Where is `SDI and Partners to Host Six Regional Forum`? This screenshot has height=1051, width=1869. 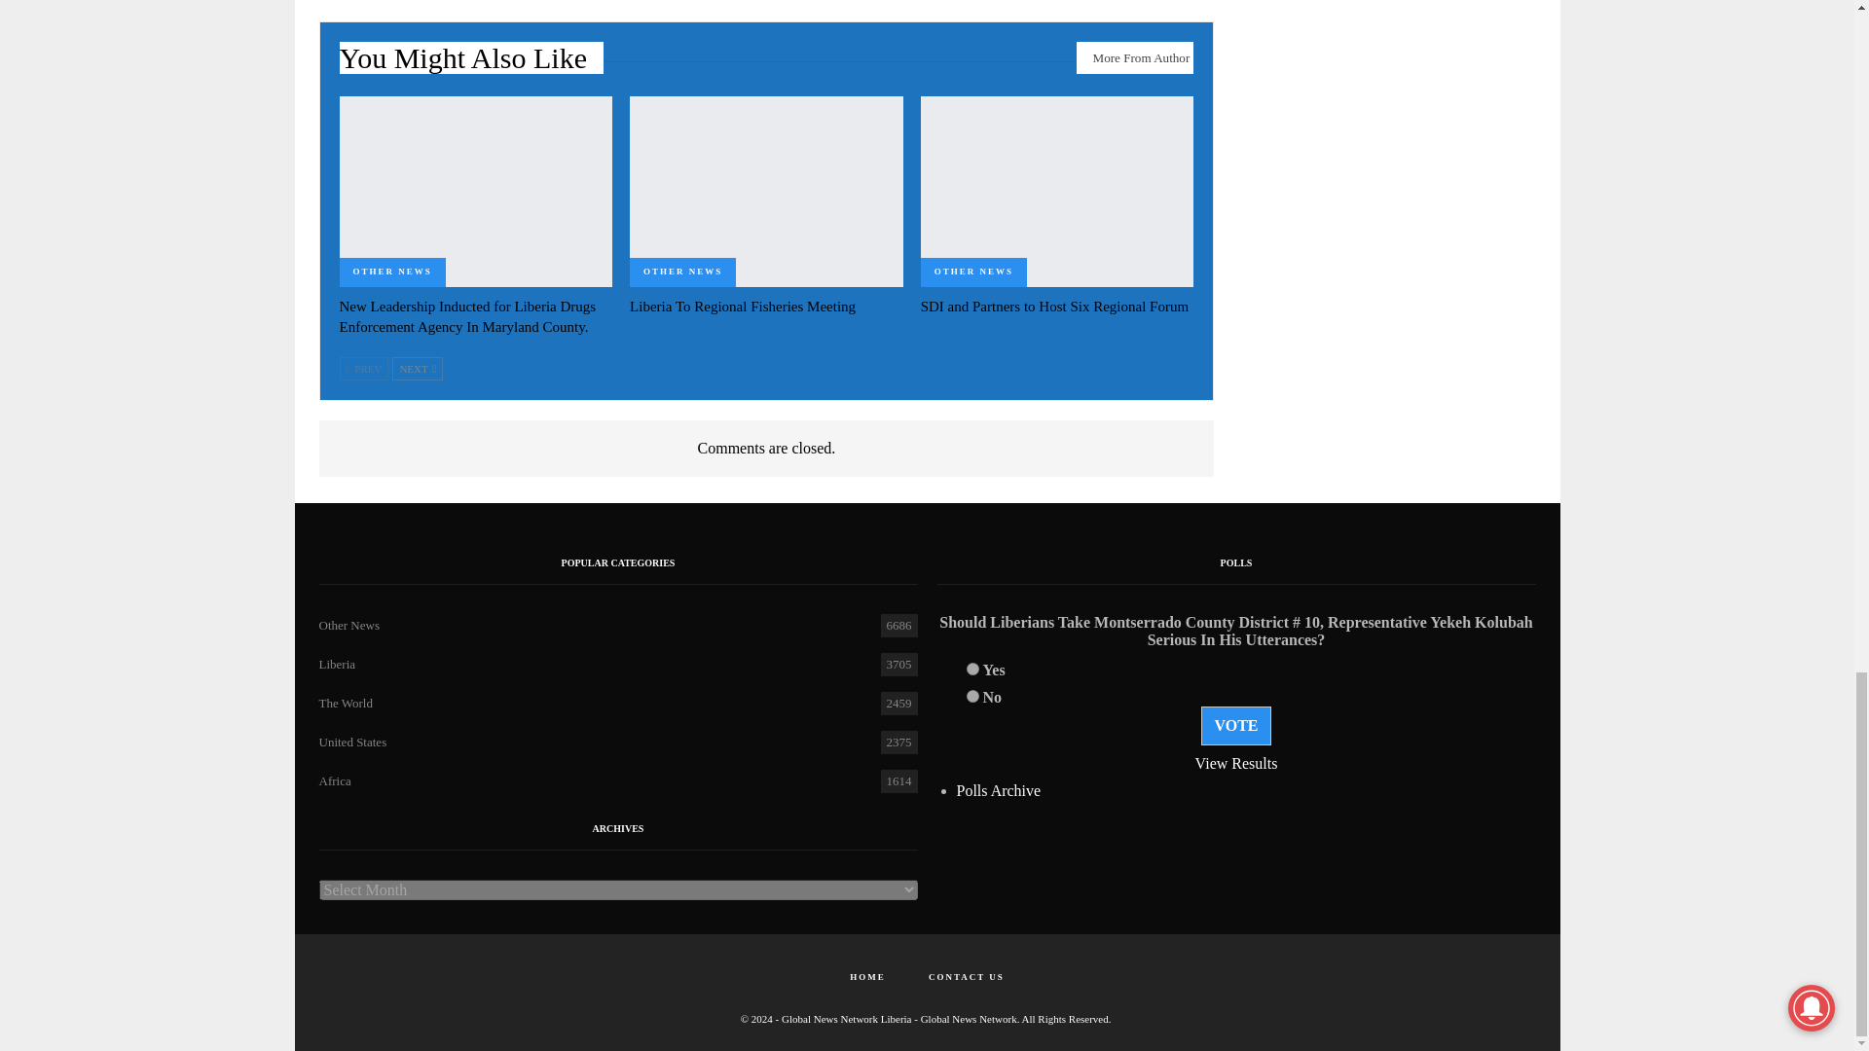
SDI and Partners to Host Six Regional Forum is located at coordinates (1055, 306).